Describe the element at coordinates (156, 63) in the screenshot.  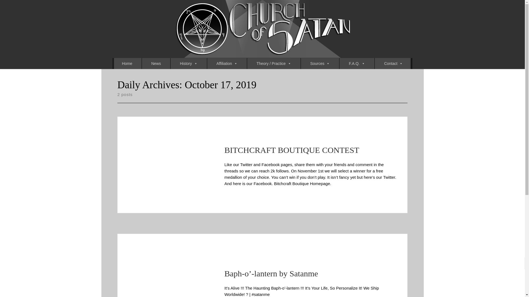
I see `News` at that location.